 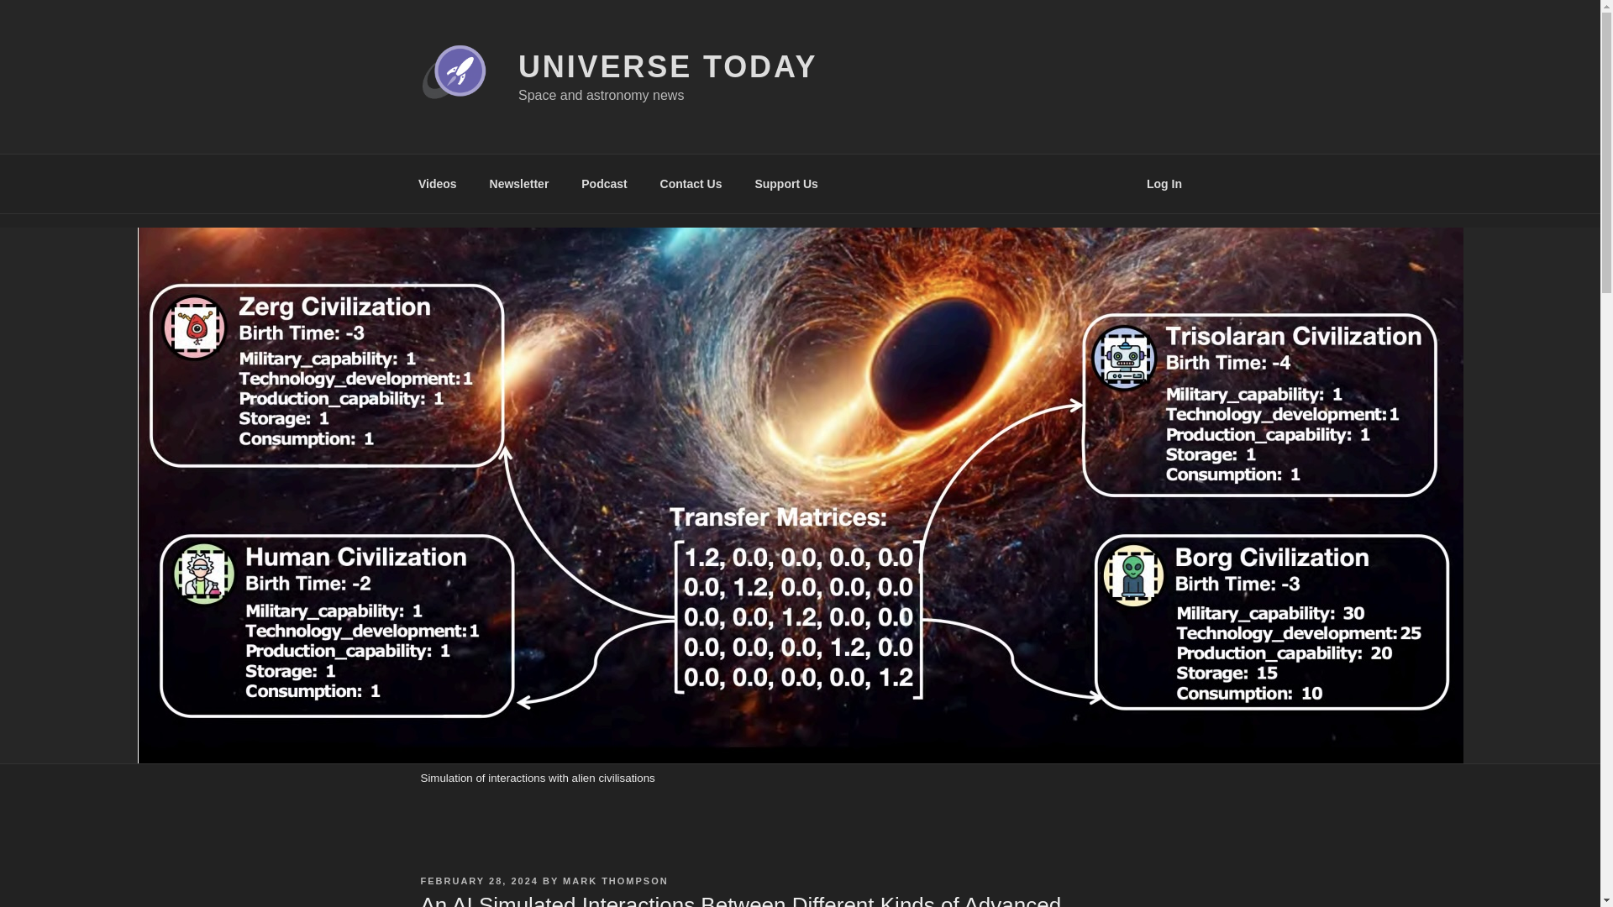 I want to click on Log In, so click(x=1164, y=183).